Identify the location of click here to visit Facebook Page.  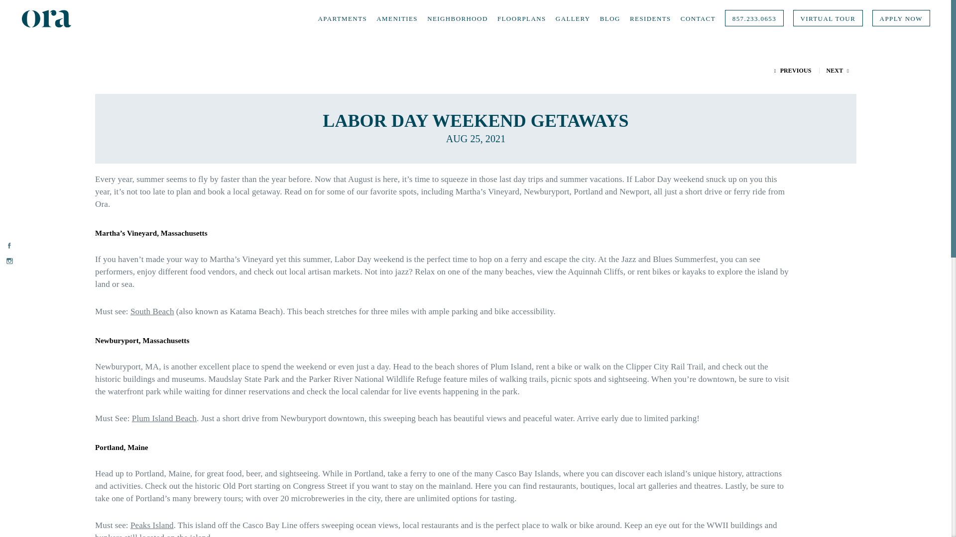
(10, 247).